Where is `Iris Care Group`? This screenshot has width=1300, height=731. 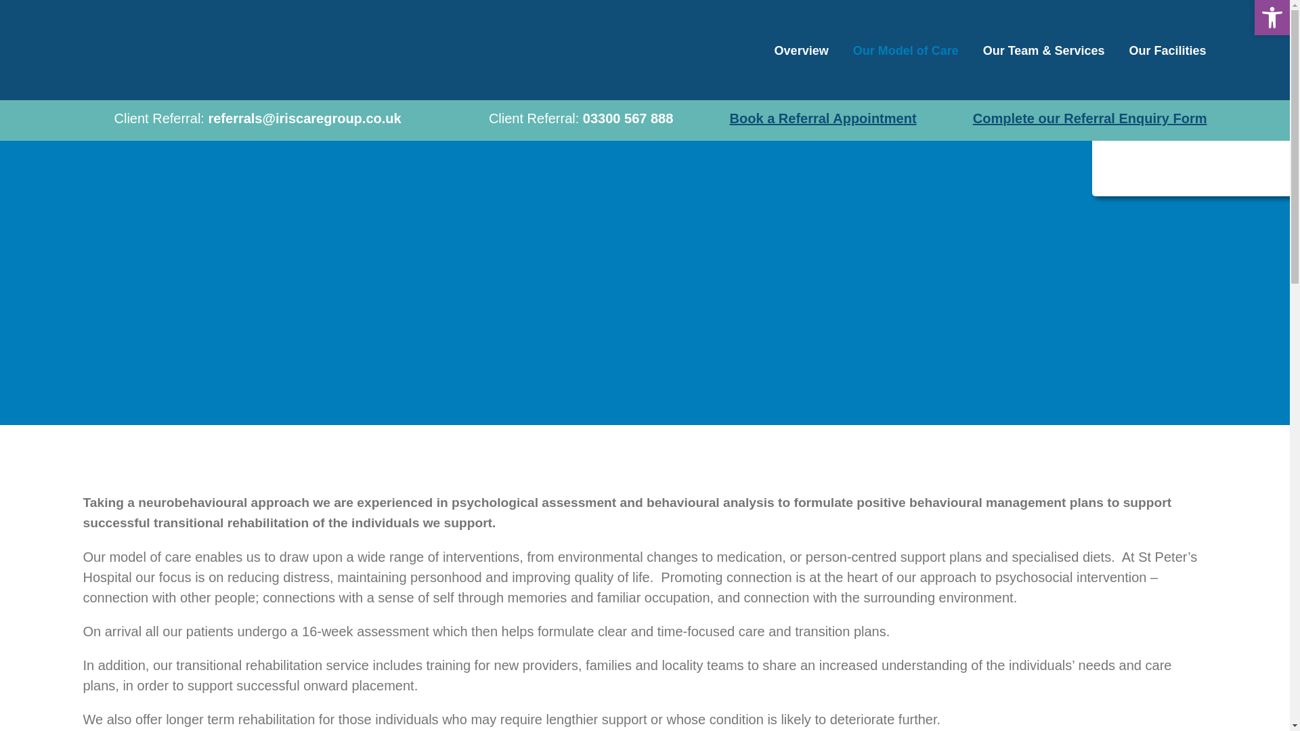 Iris Care Group is located at coordinates (203, 50).